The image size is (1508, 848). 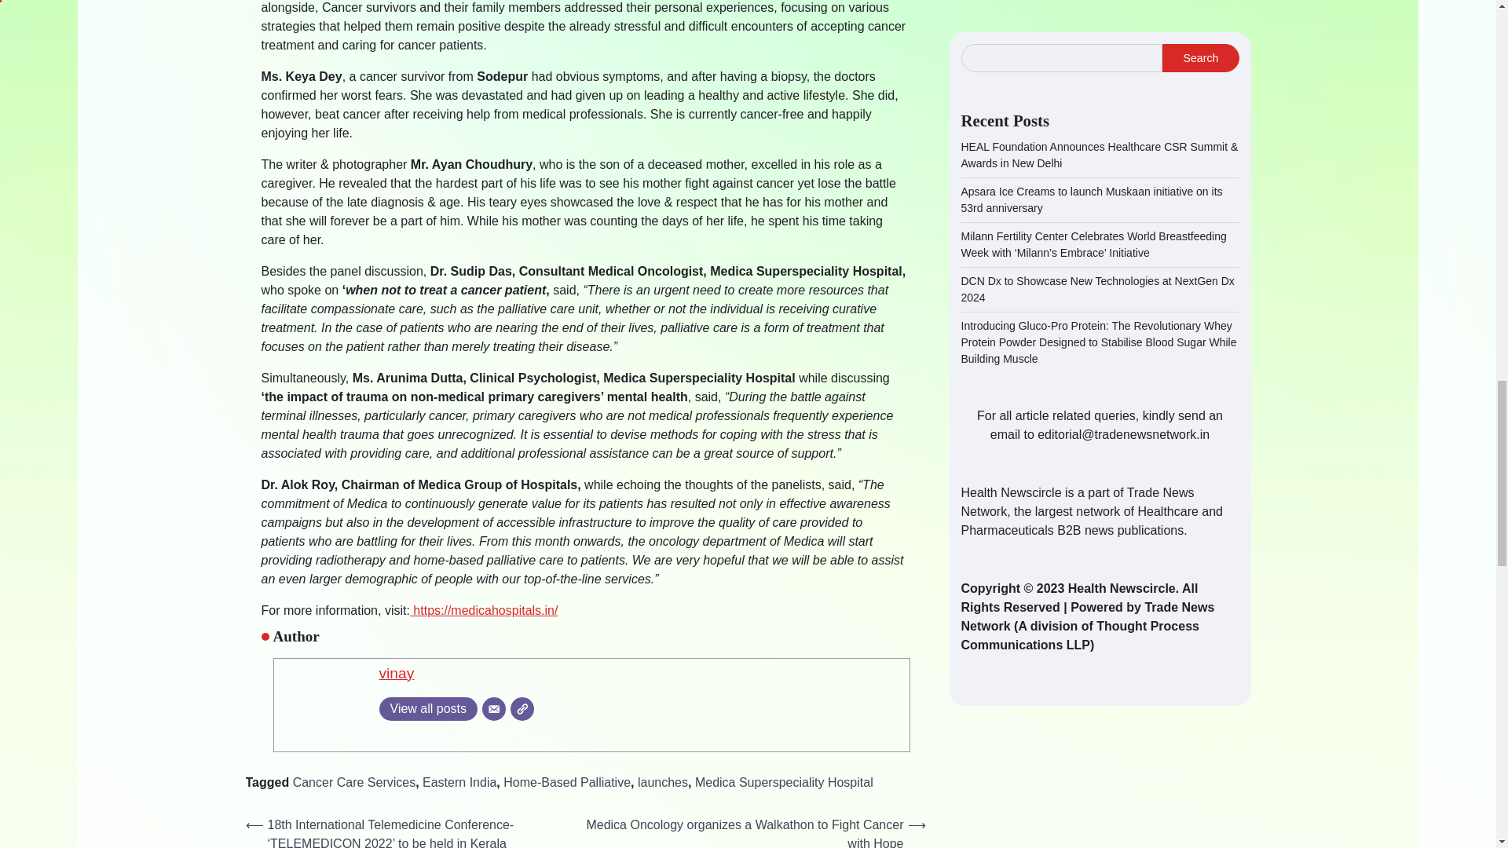 I want to click on Cancer Care Services, so click(x=353, y=782).